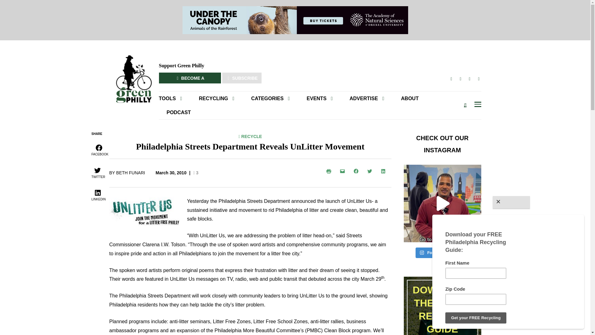 The height and width of the screenshot is (335, 595). I want to click on Click to share on Twitter, so click(370, 171).